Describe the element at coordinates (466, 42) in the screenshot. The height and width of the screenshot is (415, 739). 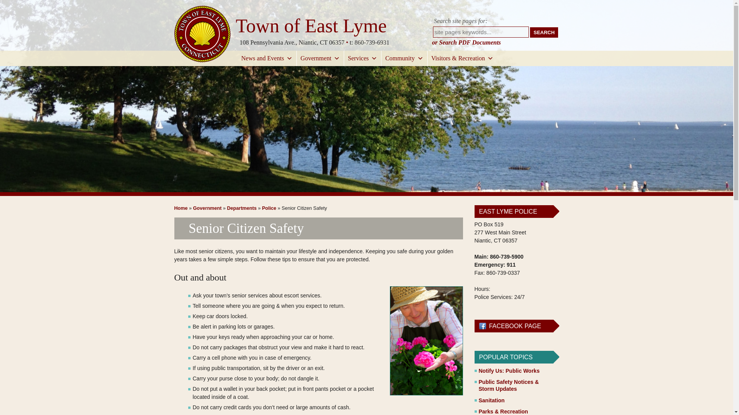
I see `or Search PDF Documents` at that location.